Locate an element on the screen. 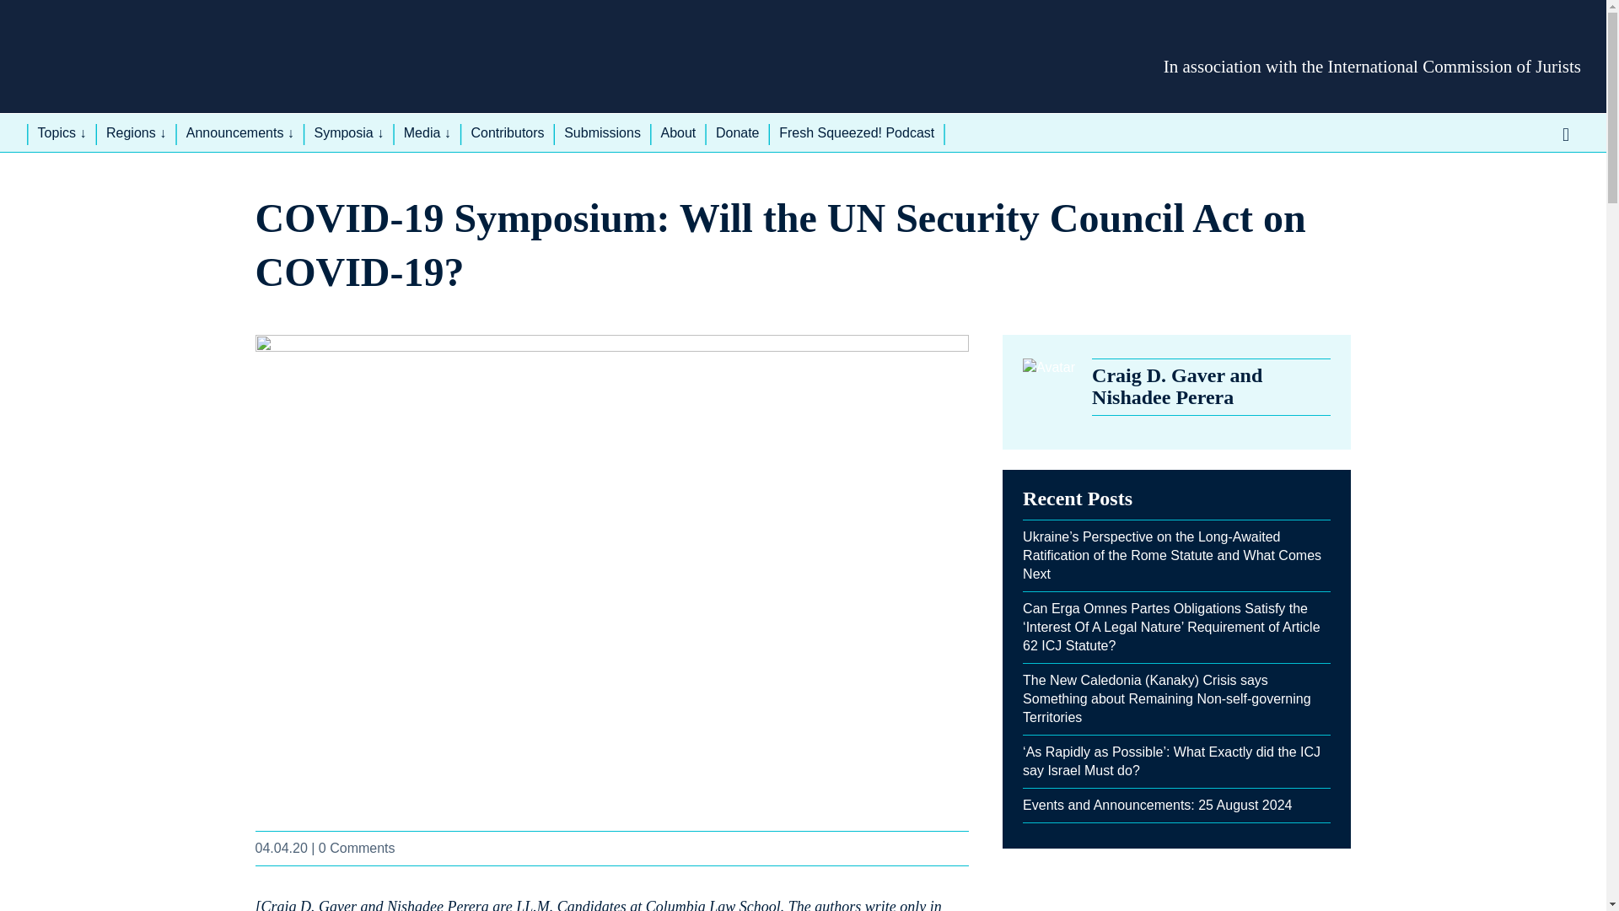 This screenshot has height=911, width=1619. Donate is located at coordinates (738, 133).